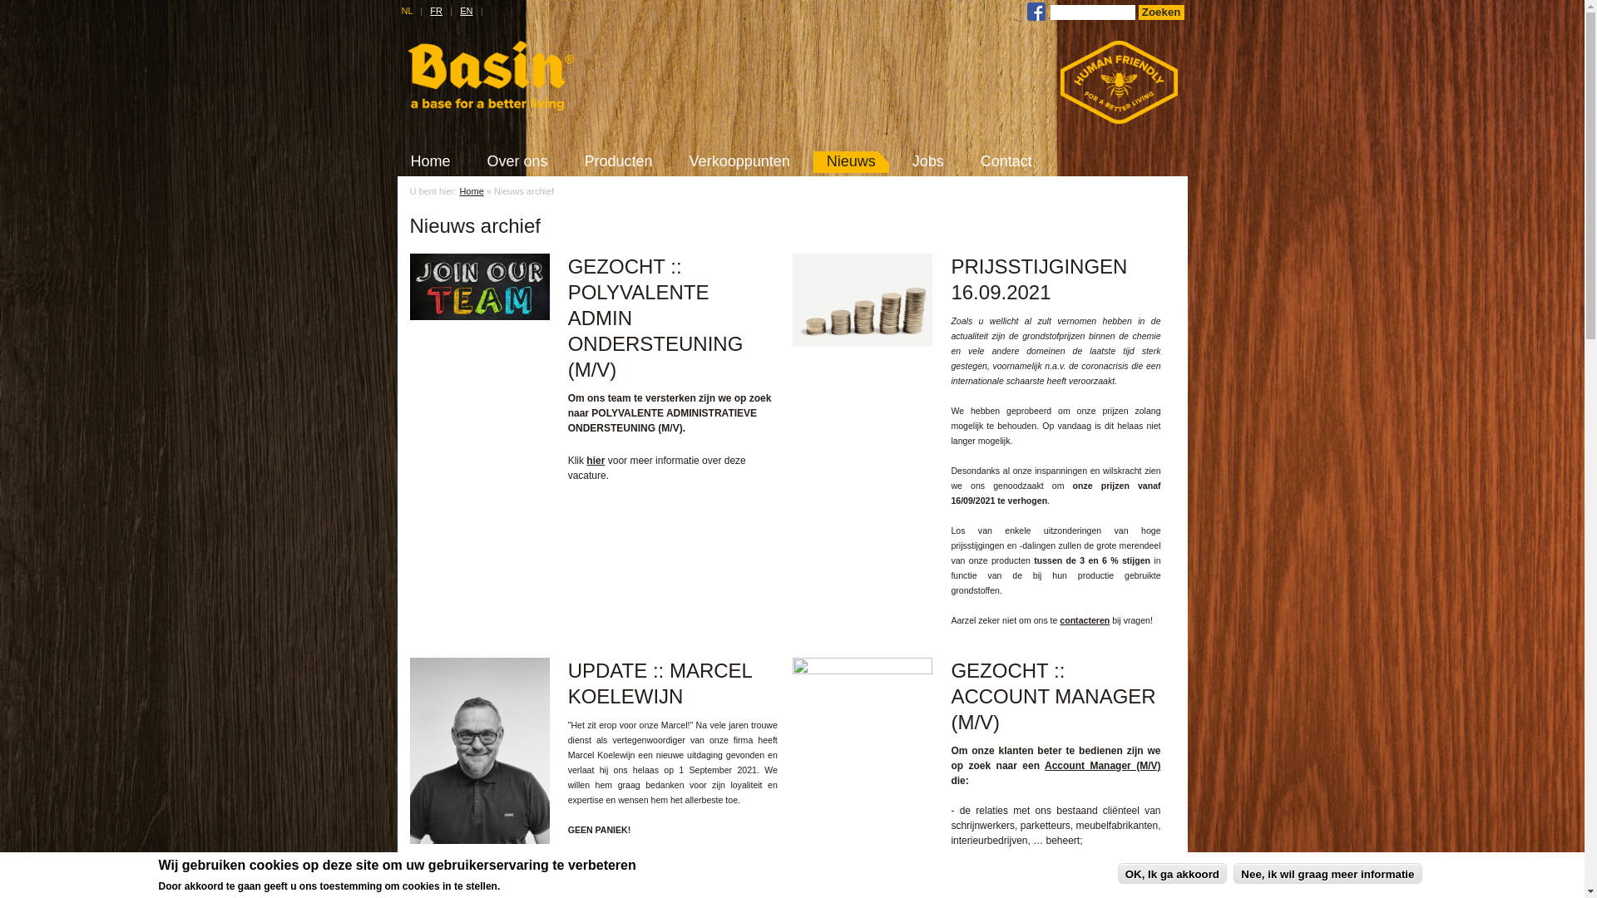  What do you see at coordinates (740, 161) in the screenshot?
I see `Verkooppunten` at bounding box center [740, 161].